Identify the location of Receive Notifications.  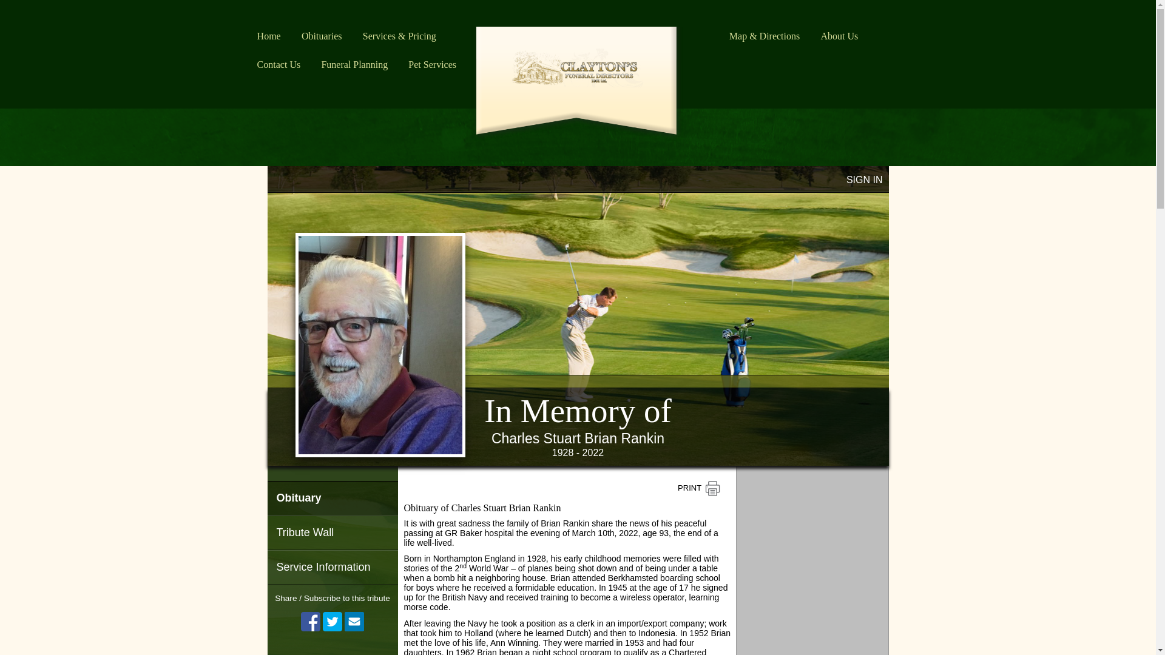
(354, 621).